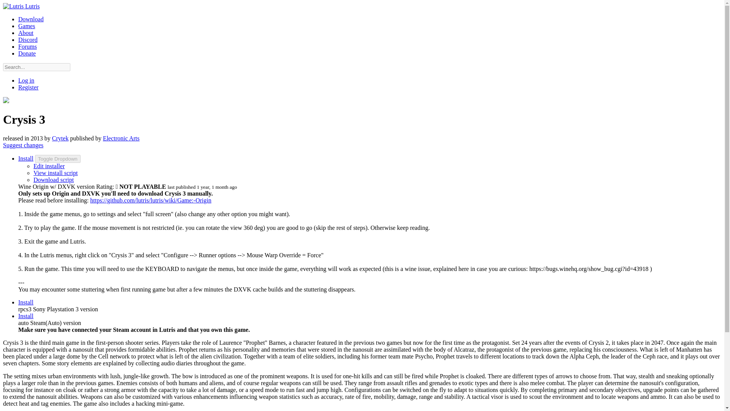  I want to click on Discord, so click(28, 40).